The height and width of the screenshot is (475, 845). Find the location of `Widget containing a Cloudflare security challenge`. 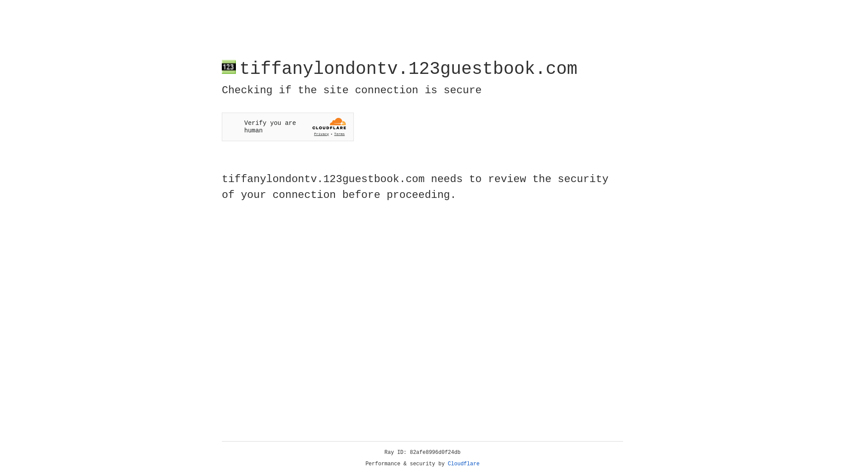

Widget containing a Cloudflare security challenge is located at coordinates (288, 127).